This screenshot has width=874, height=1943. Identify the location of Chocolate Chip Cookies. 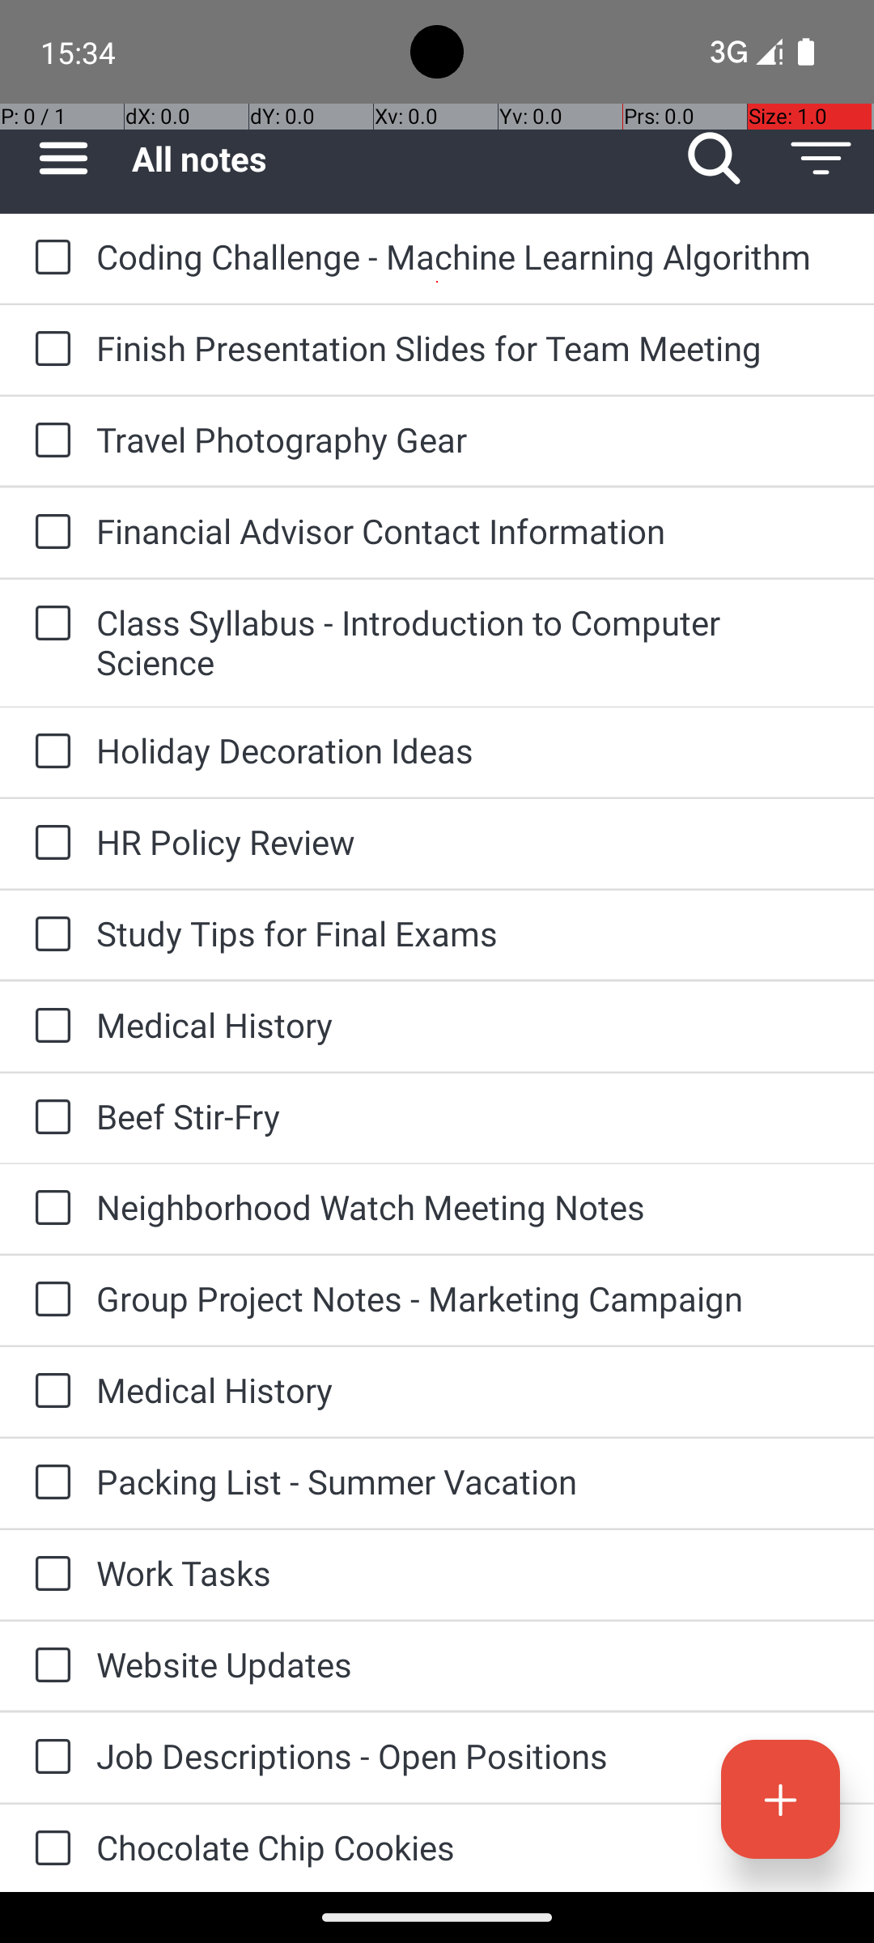
(469, 1847).